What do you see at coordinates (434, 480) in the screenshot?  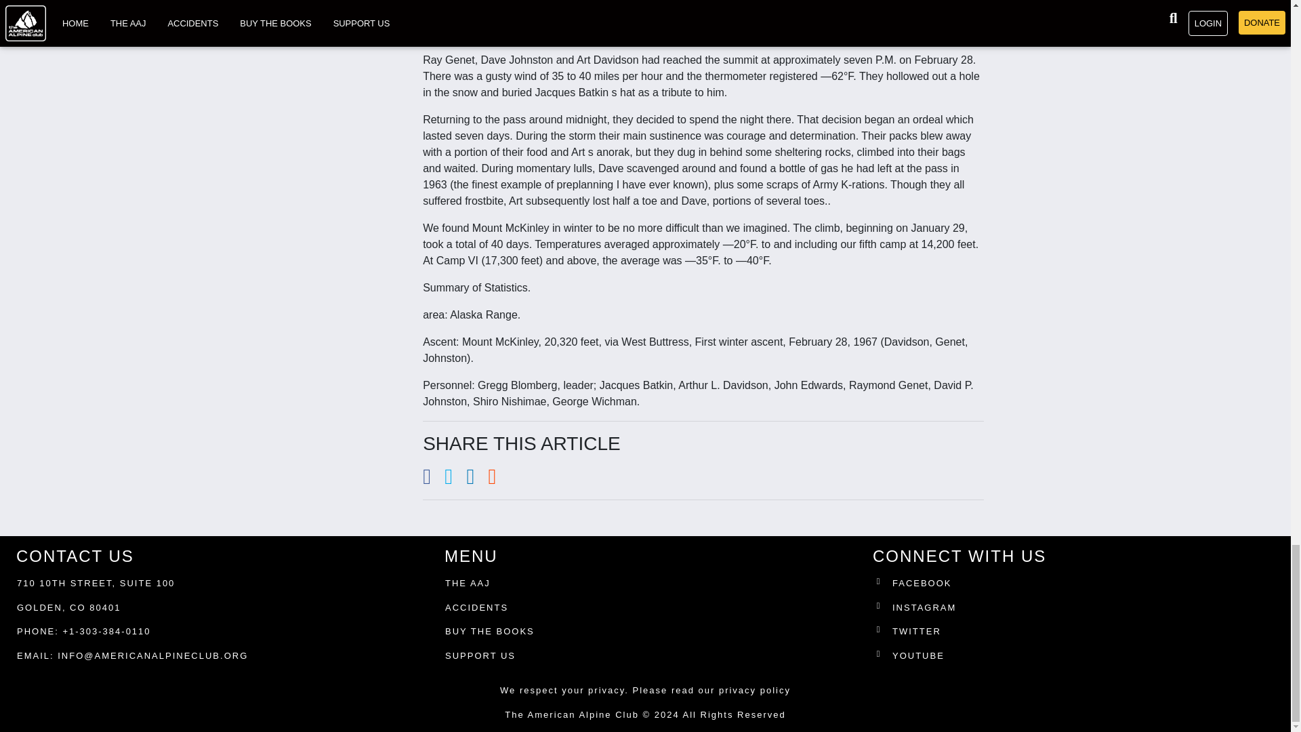 I see `Share to Facebook` at bounding box center [434, 480].